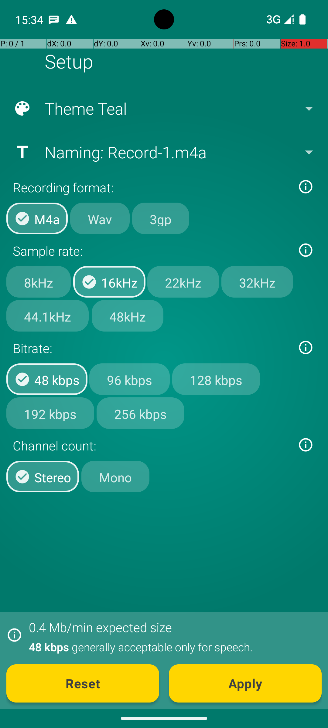 This screenshot has width=328, height=728. Describe the element at coordinates (83, 683) in the screenshot. I see `Reset` at that location.